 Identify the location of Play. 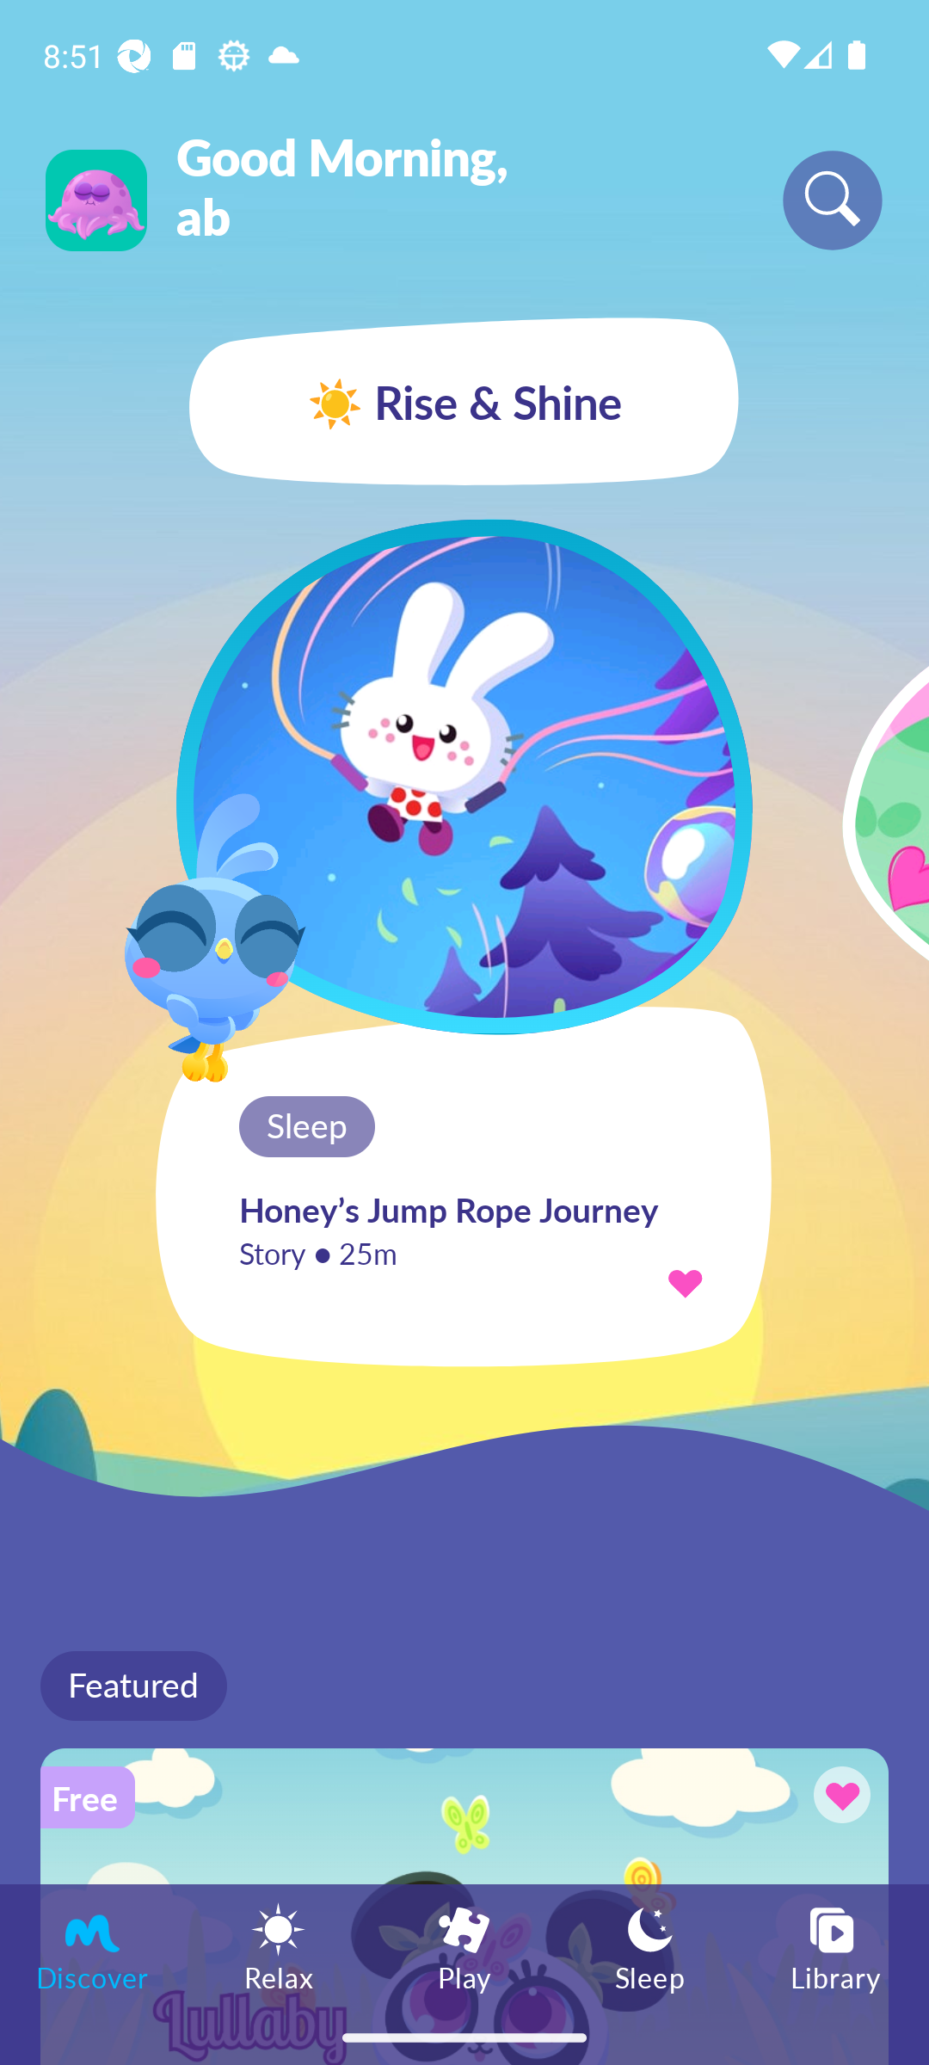
(464, 1946).